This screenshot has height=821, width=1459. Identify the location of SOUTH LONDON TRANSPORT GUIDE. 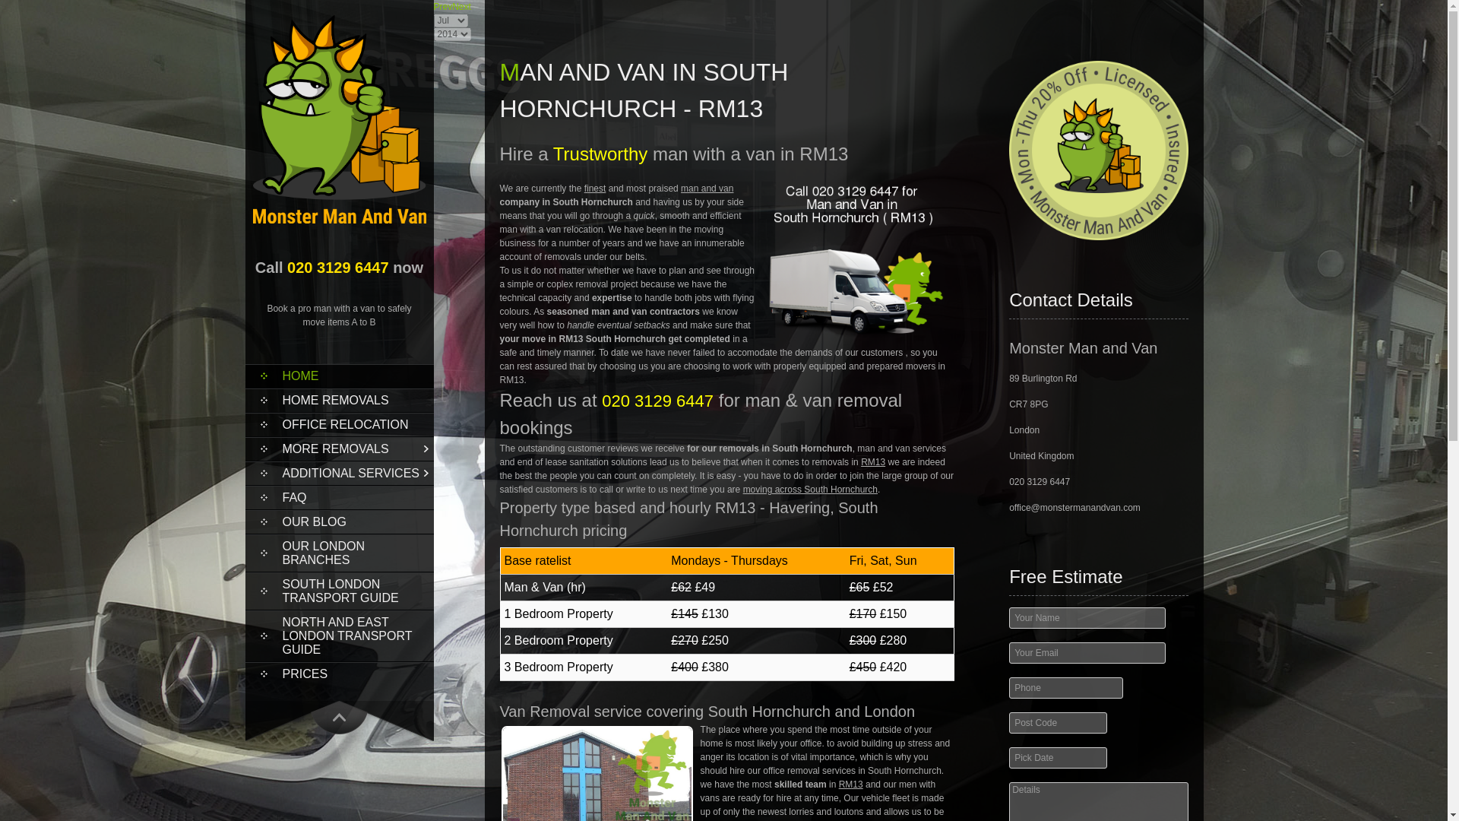
(339, 591).